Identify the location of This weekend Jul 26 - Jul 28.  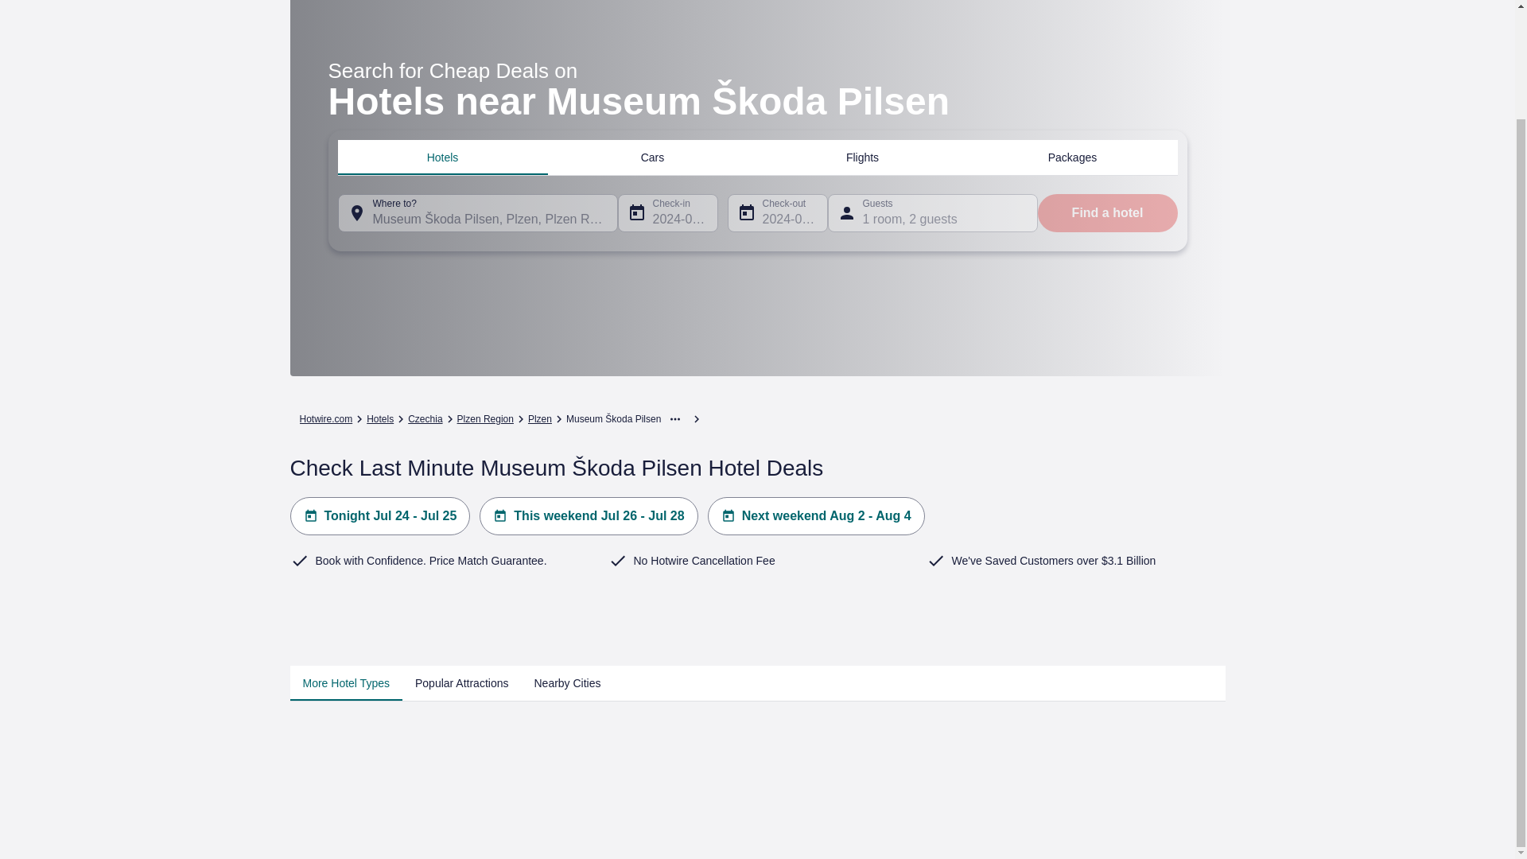
(589, 515).